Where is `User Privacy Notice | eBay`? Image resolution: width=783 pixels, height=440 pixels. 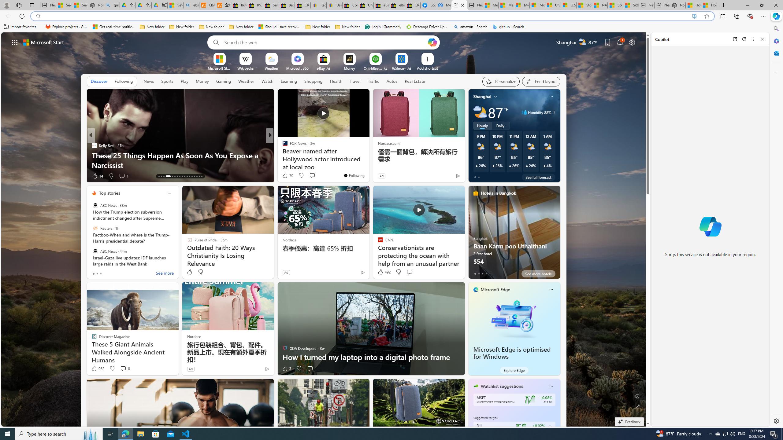
User Privacy Notice | eBay is located at coordinates (335, 5).